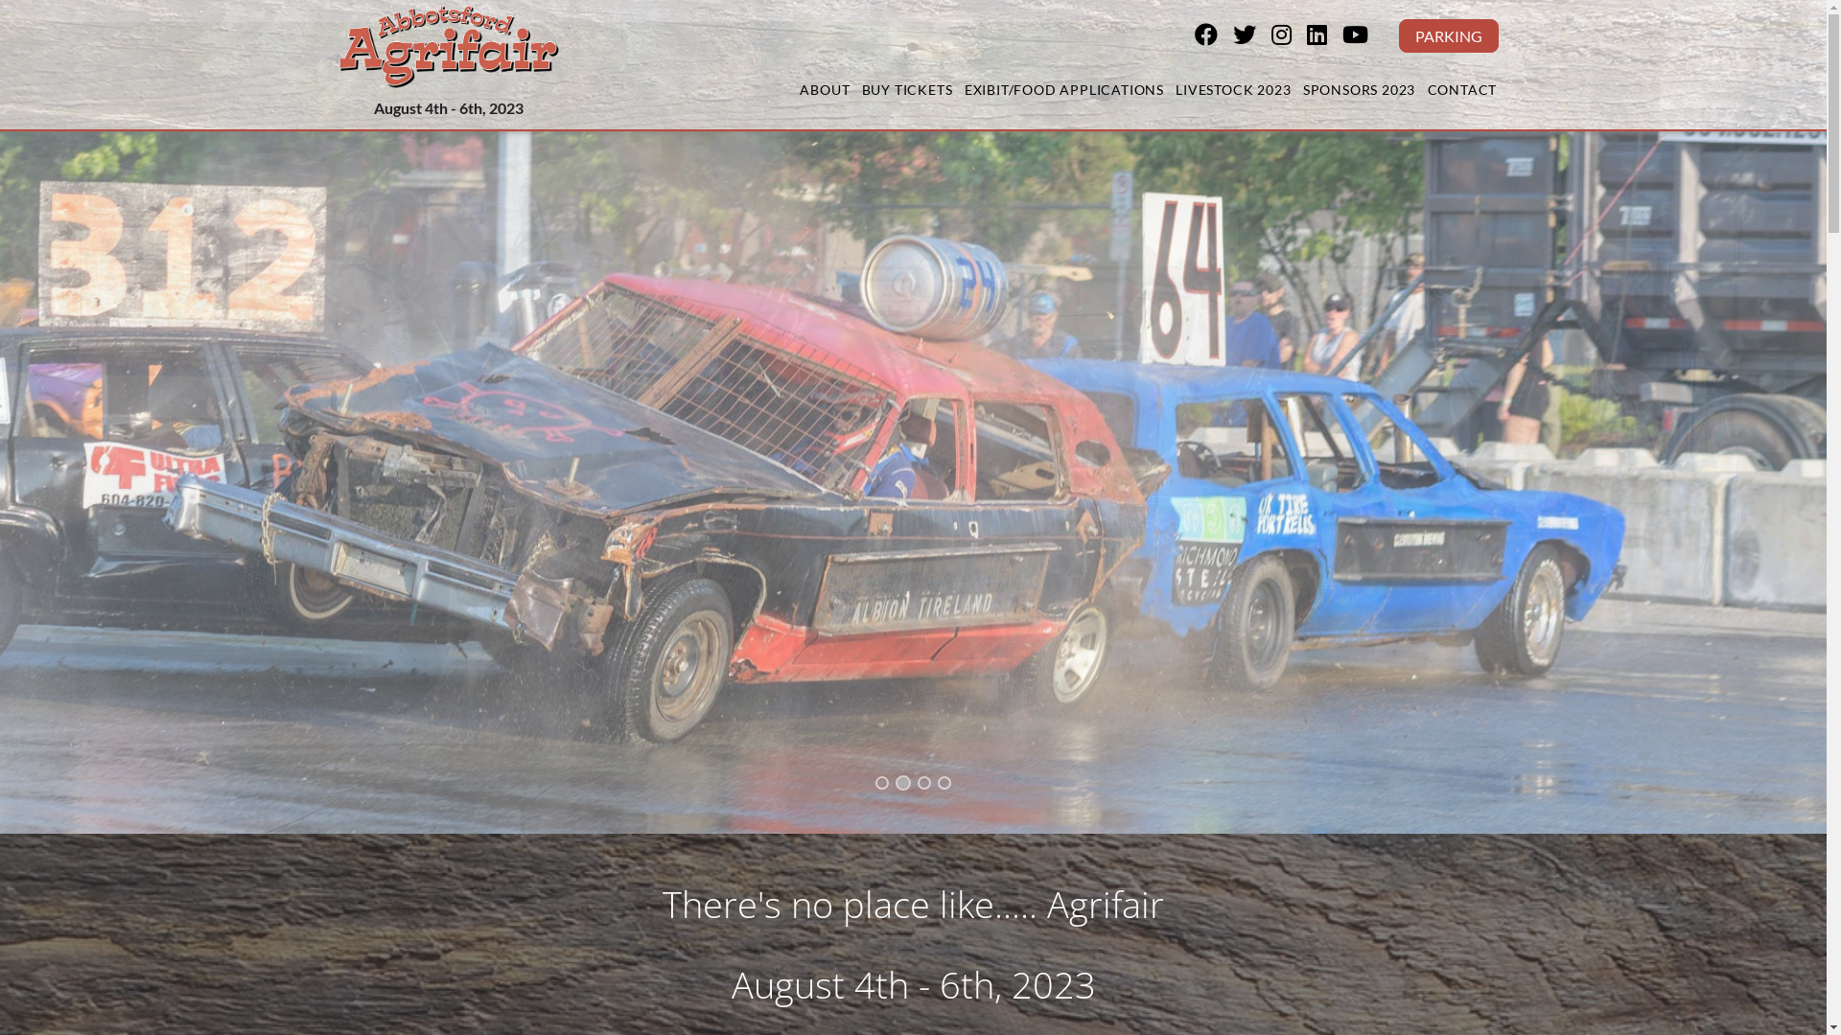 The height and width of the screenshot is (1035, 1841). I want to click on Abbotsford Agrifair @ Youtube, so click(1363, 36).